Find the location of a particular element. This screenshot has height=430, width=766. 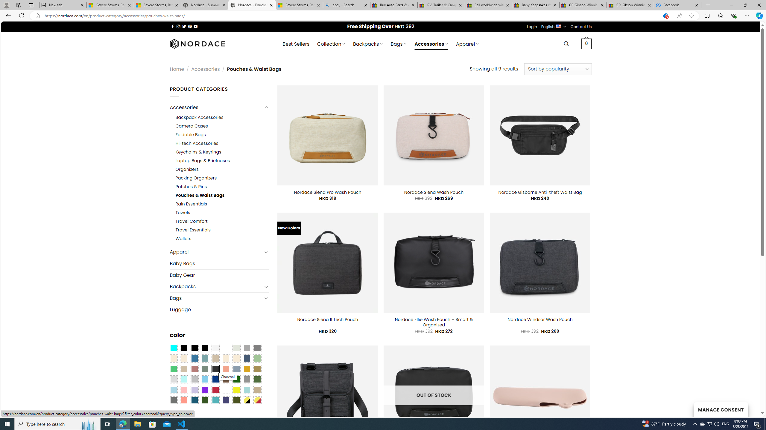

Towels is located at coordinates (222, 213).